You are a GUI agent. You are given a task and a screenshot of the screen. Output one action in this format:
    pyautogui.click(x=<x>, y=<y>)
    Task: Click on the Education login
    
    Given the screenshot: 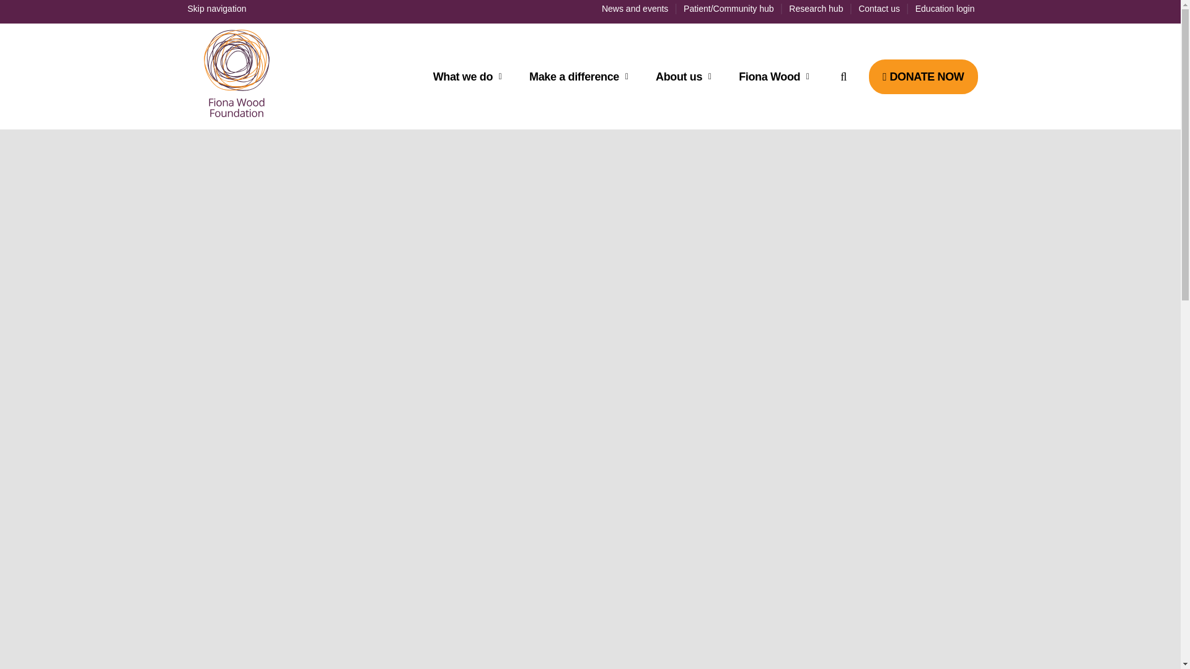 What is the action you would take?
    pyautogui.click(x=945, y=9)
    